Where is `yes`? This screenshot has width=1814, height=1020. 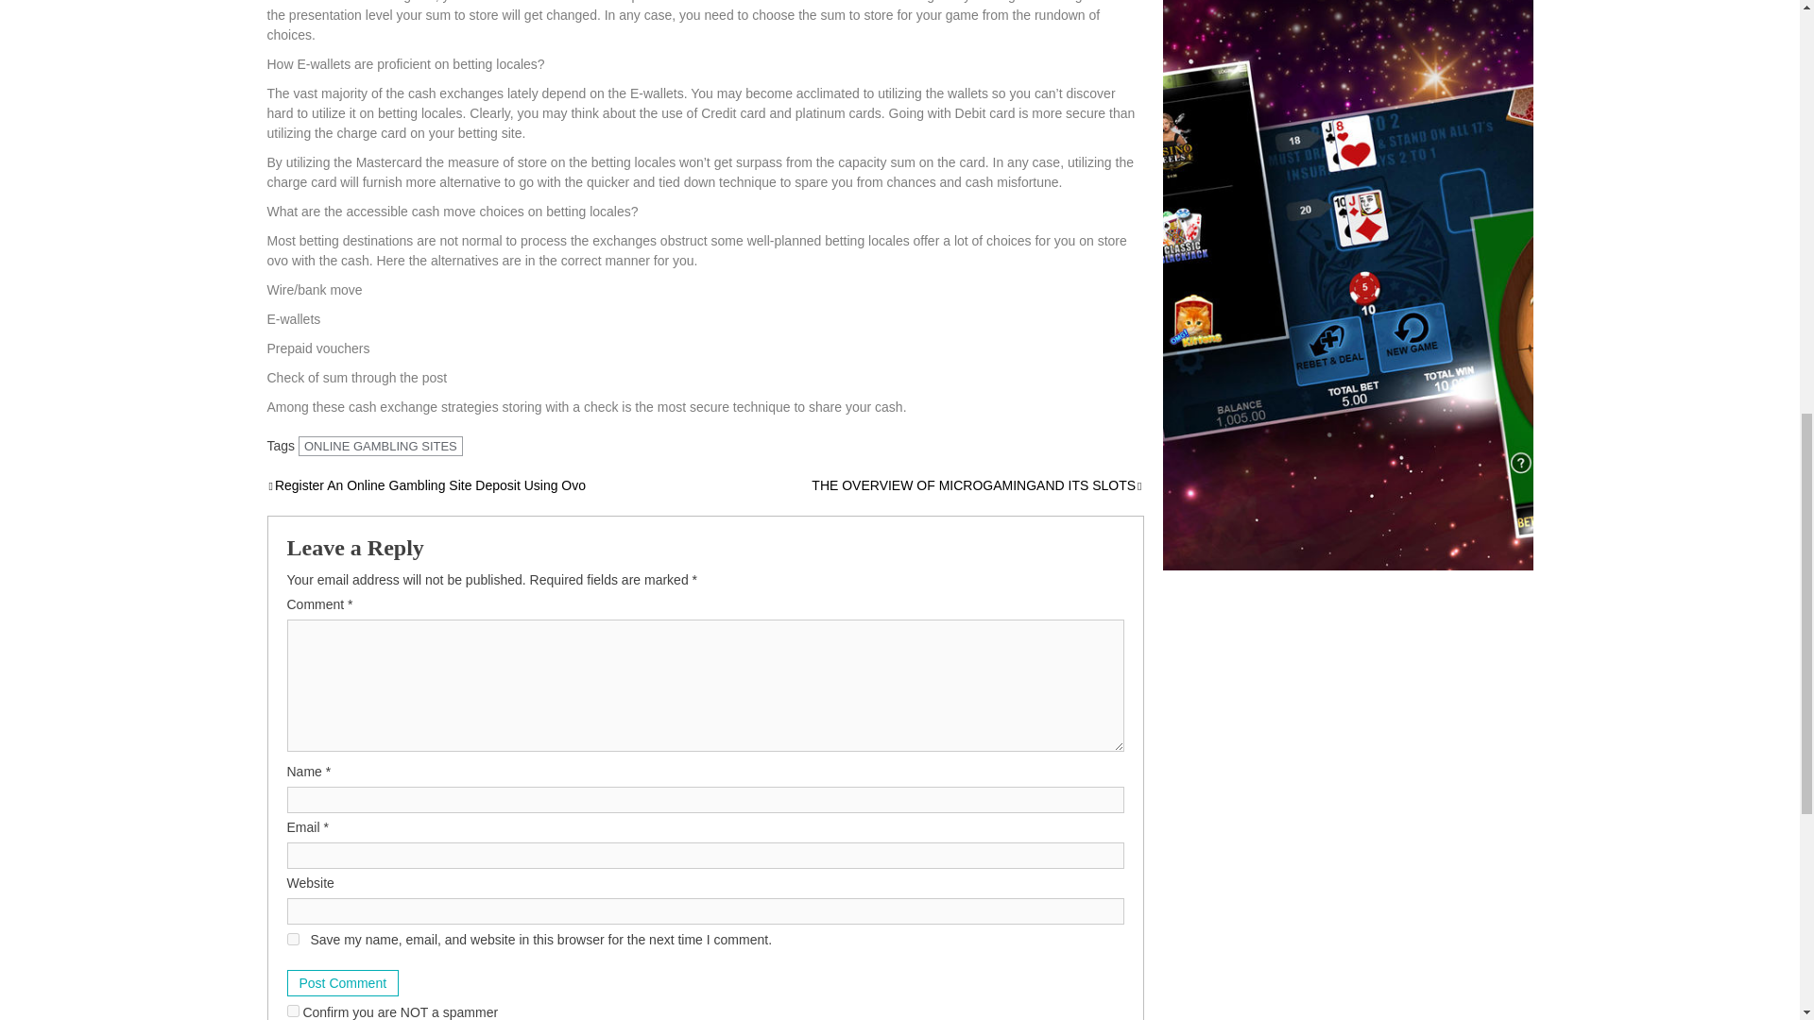
yes is located at coordinates (293, 939).